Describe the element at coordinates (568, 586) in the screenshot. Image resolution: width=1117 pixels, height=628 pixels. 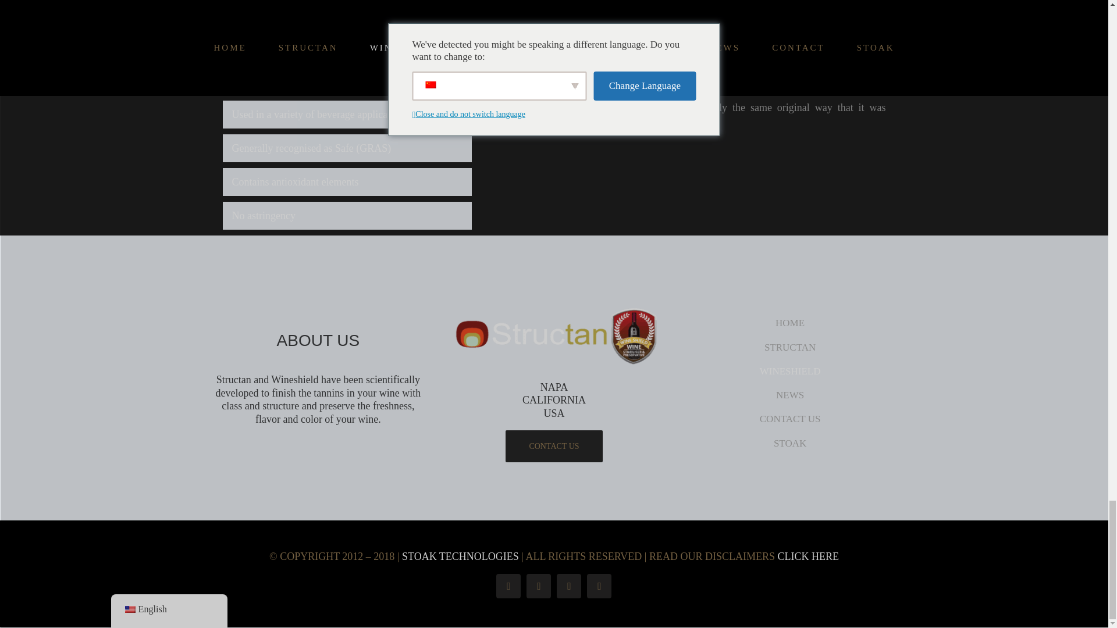
I see `YouTube` at that location.